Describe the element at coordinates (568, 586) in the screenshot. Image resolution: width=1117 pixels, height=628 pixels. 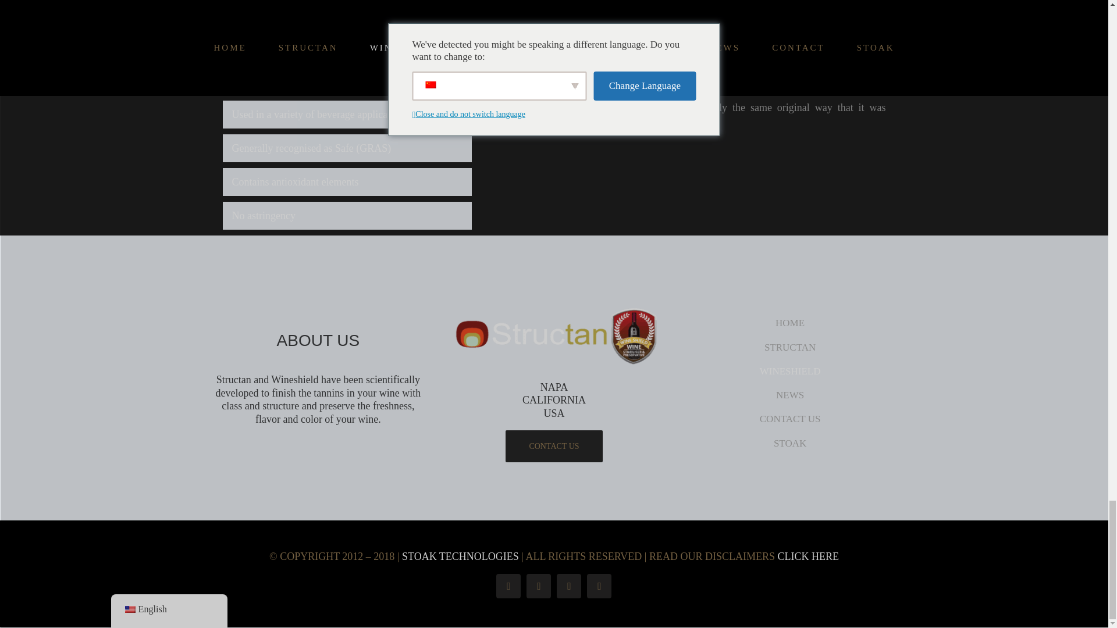
I see `YouTube` at that location.